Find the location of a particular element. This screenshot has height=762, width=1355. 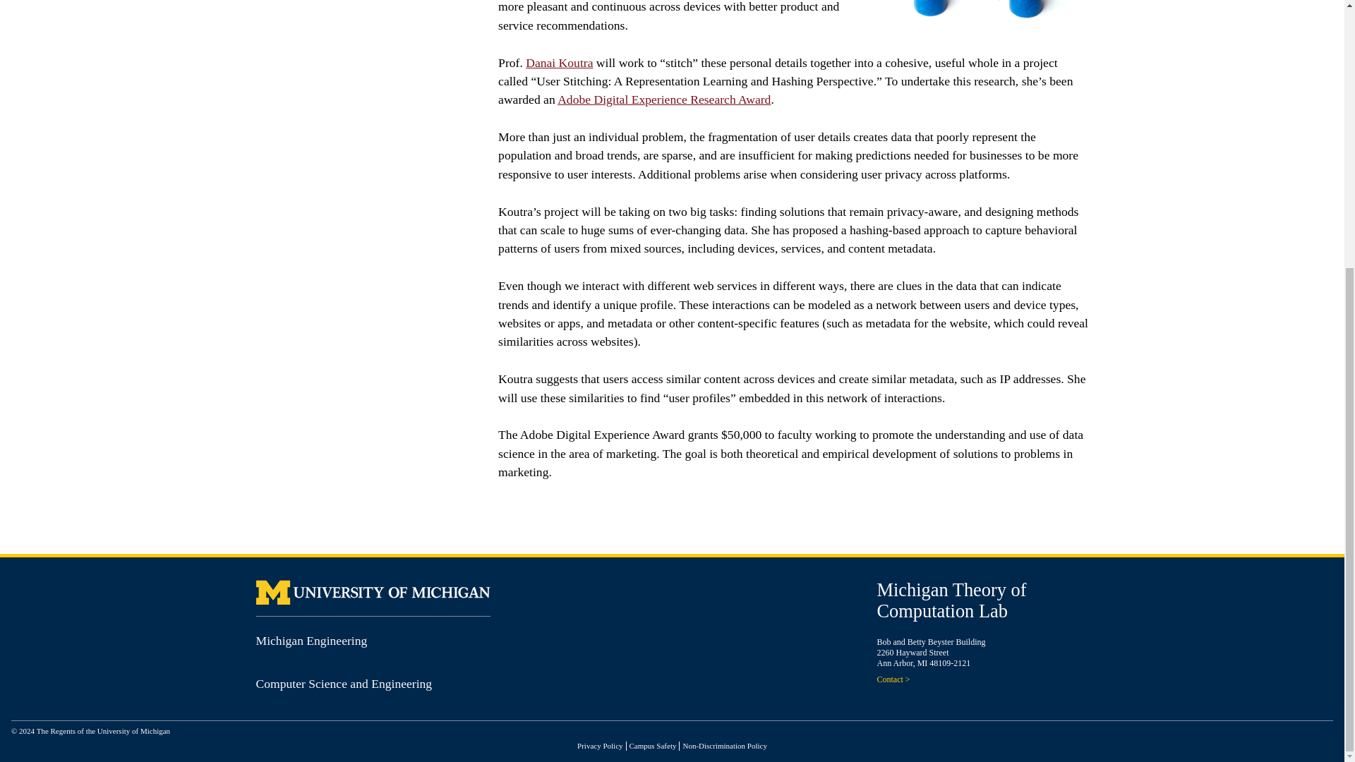

Non-Discrimination Policy is located at coordinates (724, 745).